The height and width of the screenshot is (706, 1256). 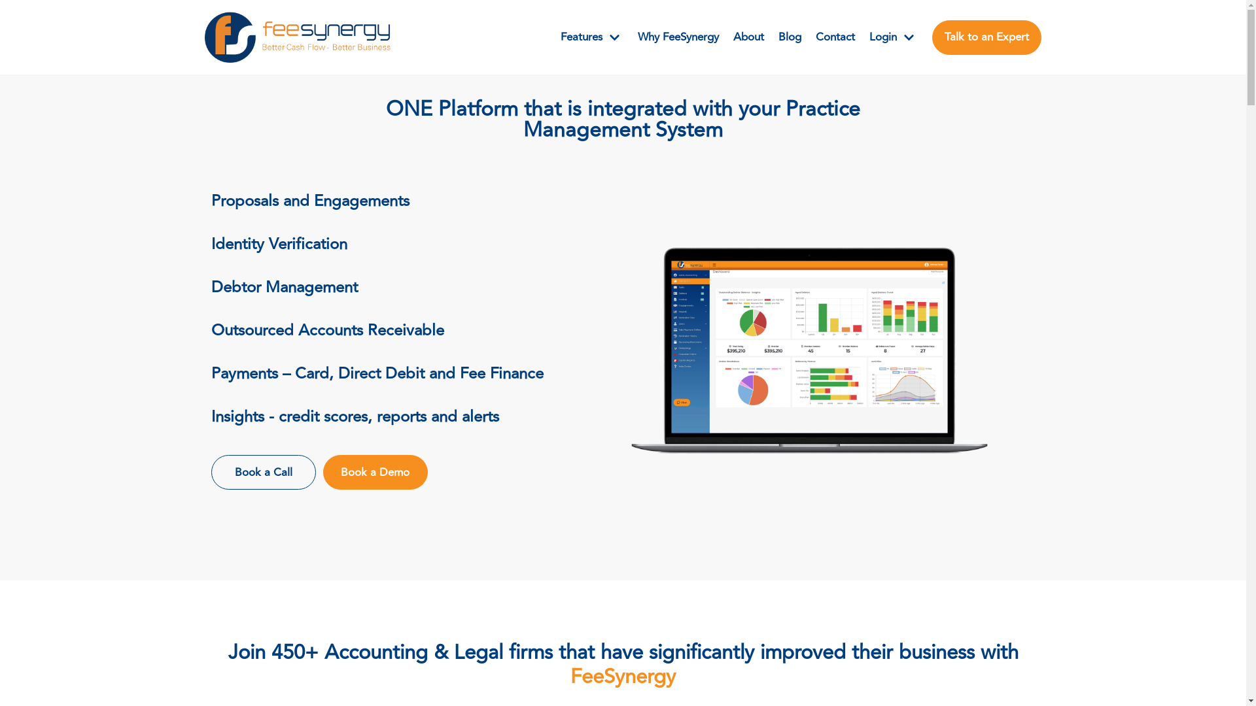 I want to click on FeeSynergy Collect, so click(x=297, y=37).